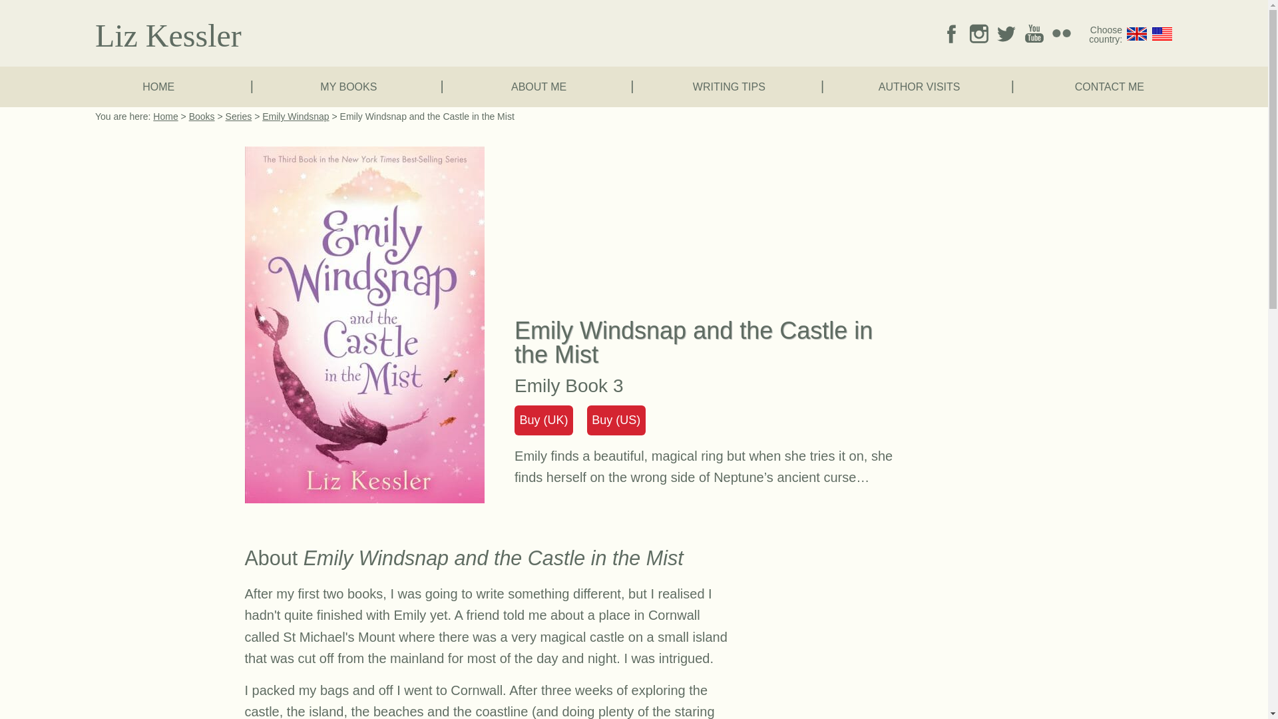  Describe the element at coordinates (919, 87) in the screenshot. I see `AUTHOR VISITS` at that location.